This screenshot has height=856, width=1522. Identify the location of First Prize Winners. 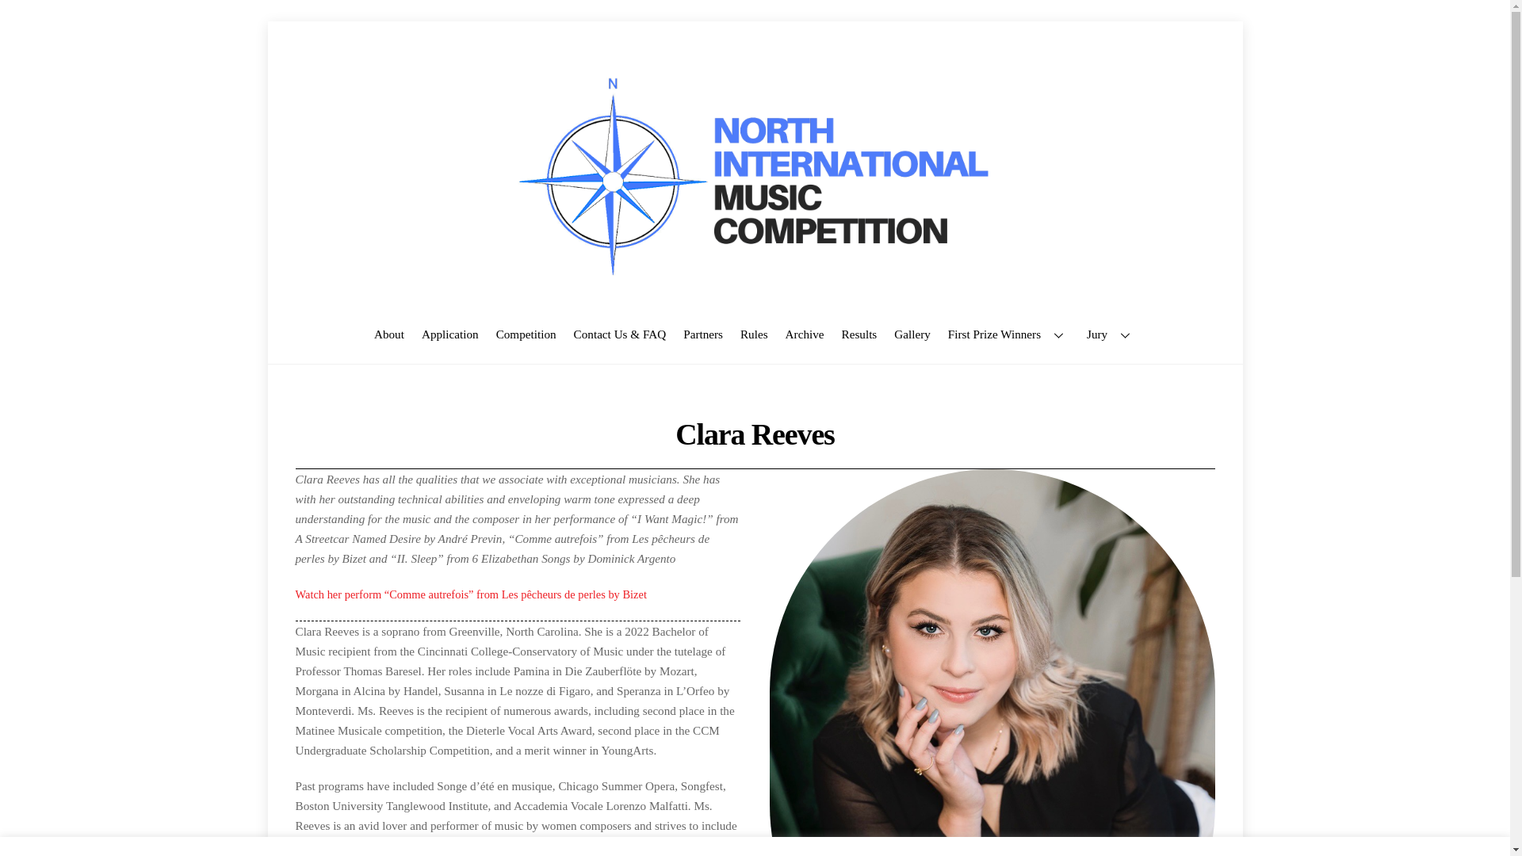
(1008, 333).